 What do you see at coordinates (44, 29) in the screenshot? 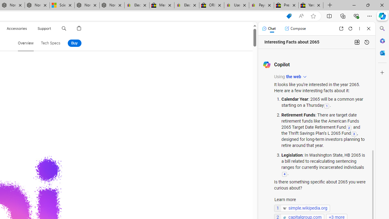
I see `Support` at bounding box center [44, 29].